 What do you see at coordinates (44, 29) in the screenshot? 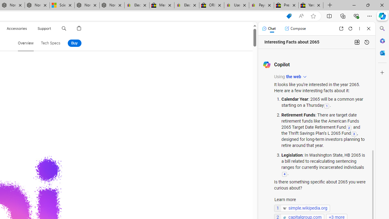
I see `Support` at bounding box center [44, 29].